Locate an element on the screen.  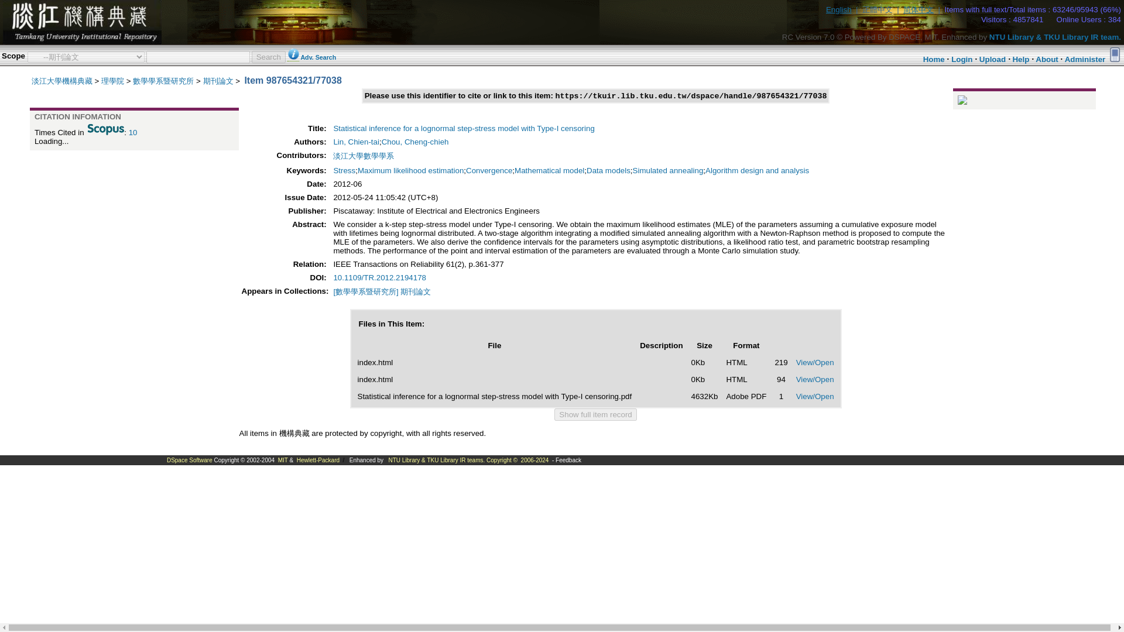
Search is located at coordinates (268, 56).